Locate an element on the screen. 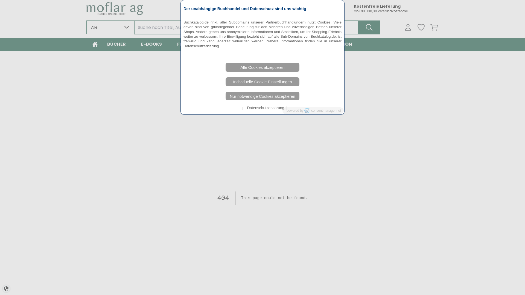 The height and width of the screenshot is (295, 525). consentmanager.net is located at coordinates (323, 111).